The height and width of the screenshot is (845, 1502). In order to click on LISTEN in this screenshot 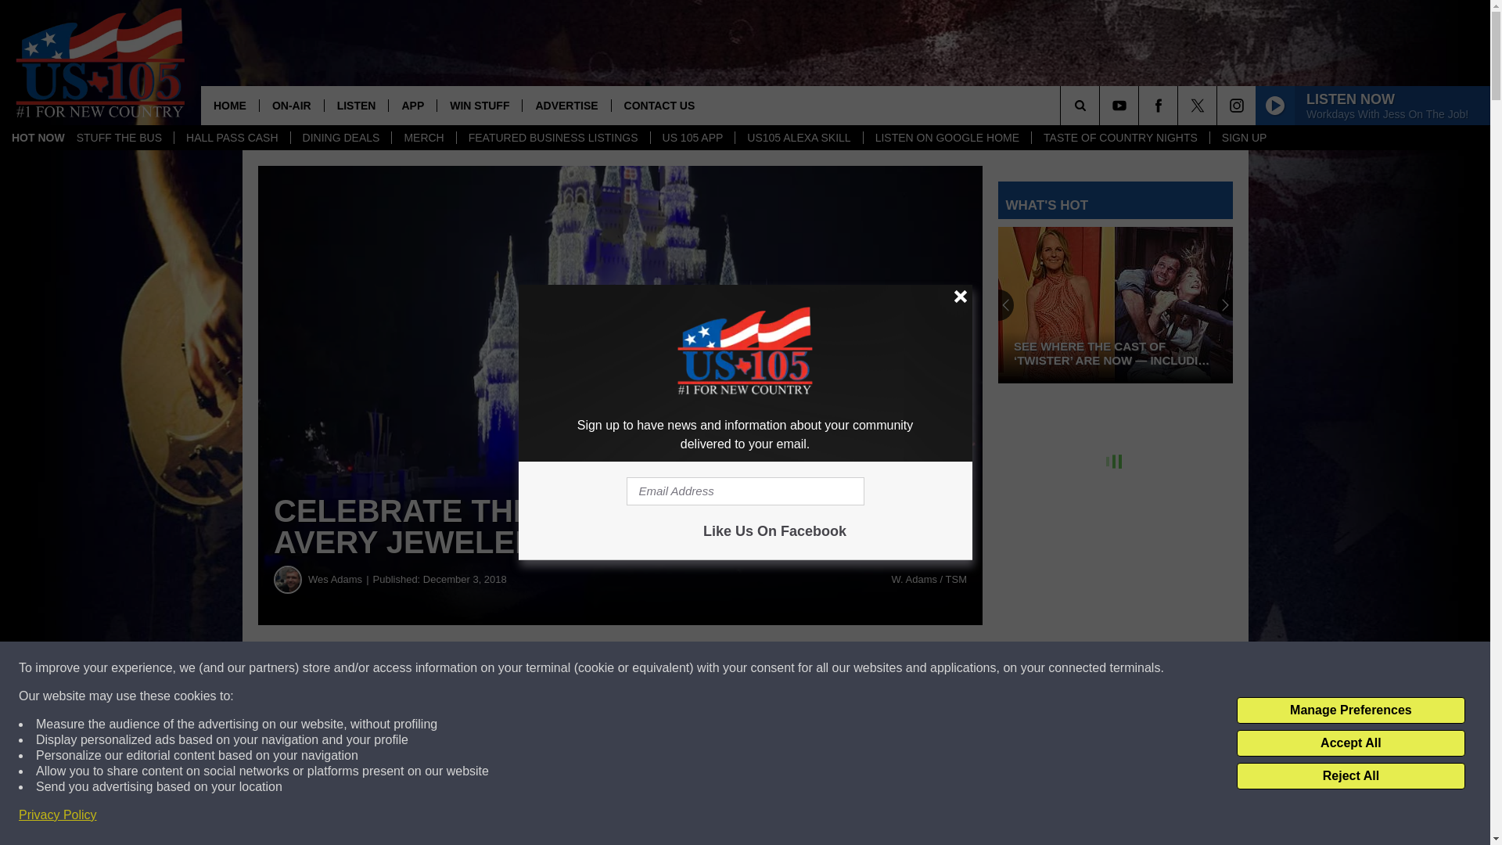, I will do `click(357, 105)`.